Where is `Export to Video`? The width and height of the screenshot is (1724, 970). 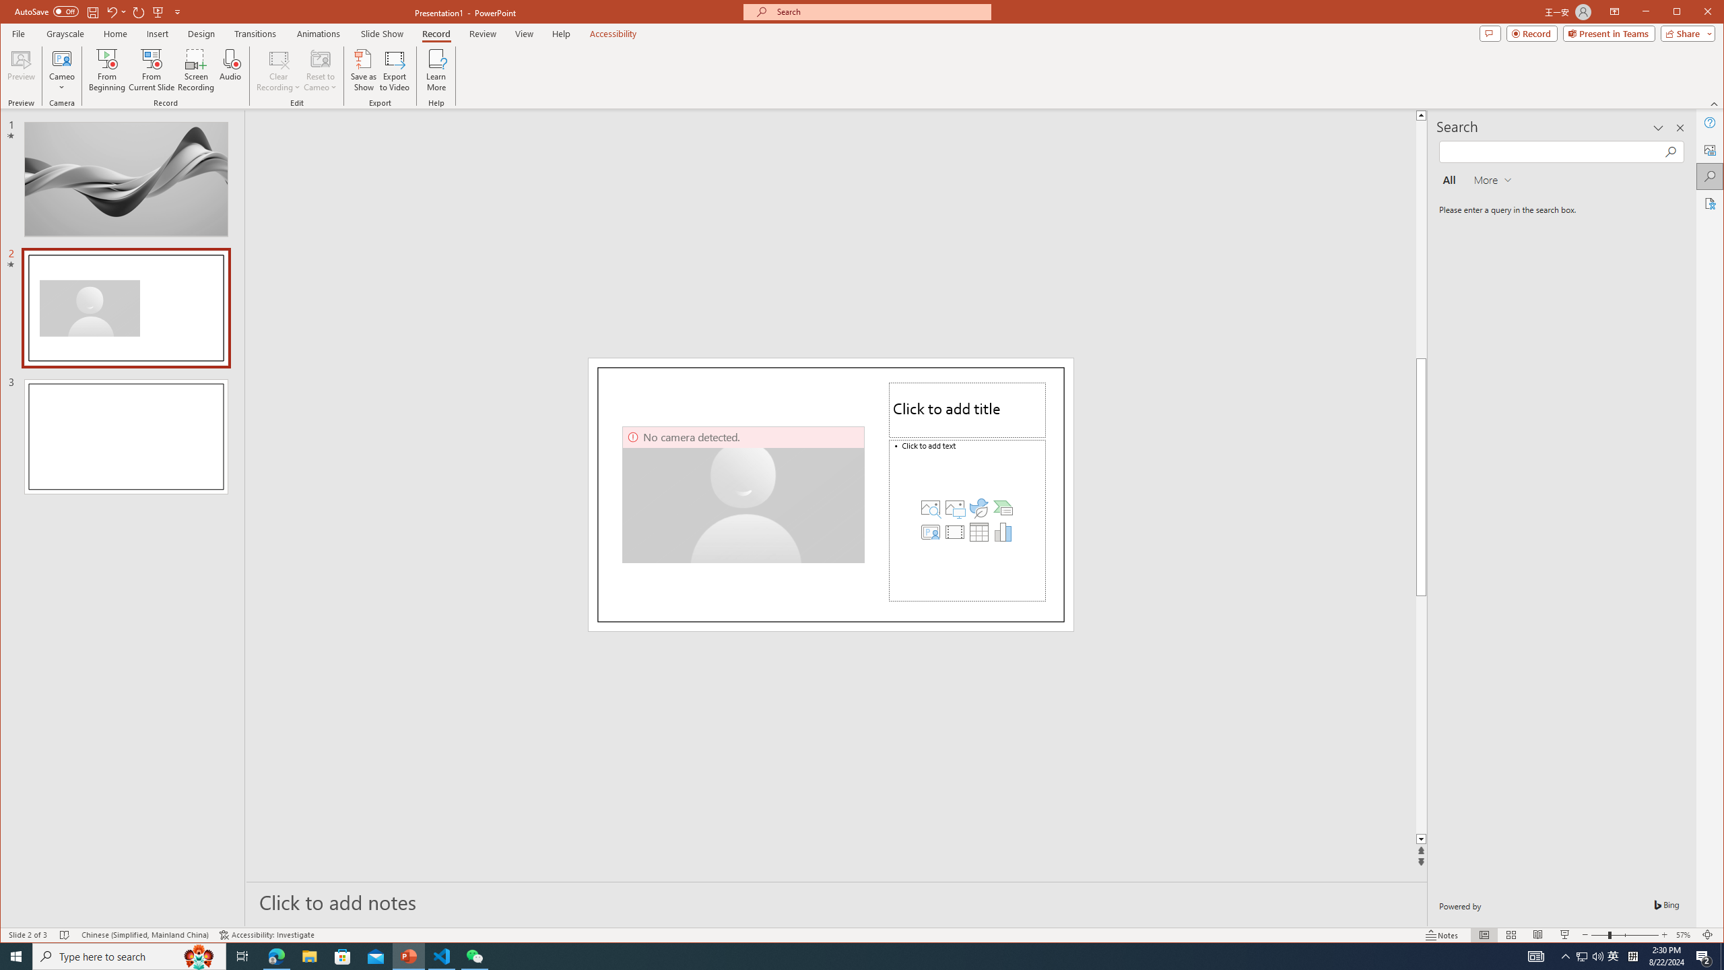
Export to Video is located at coordinates (395, 70).